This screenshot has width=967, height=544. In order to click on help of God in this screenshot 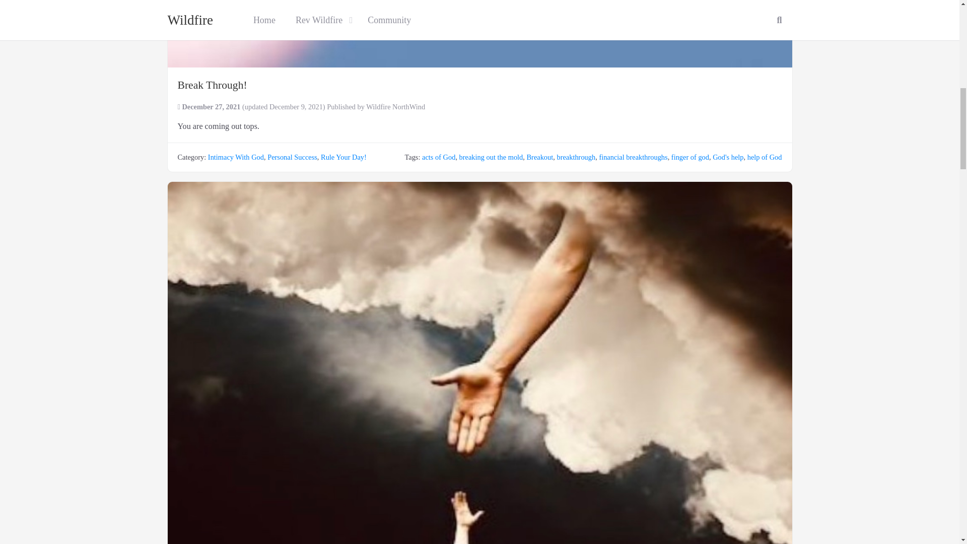, I will do `click(765, 157)`.